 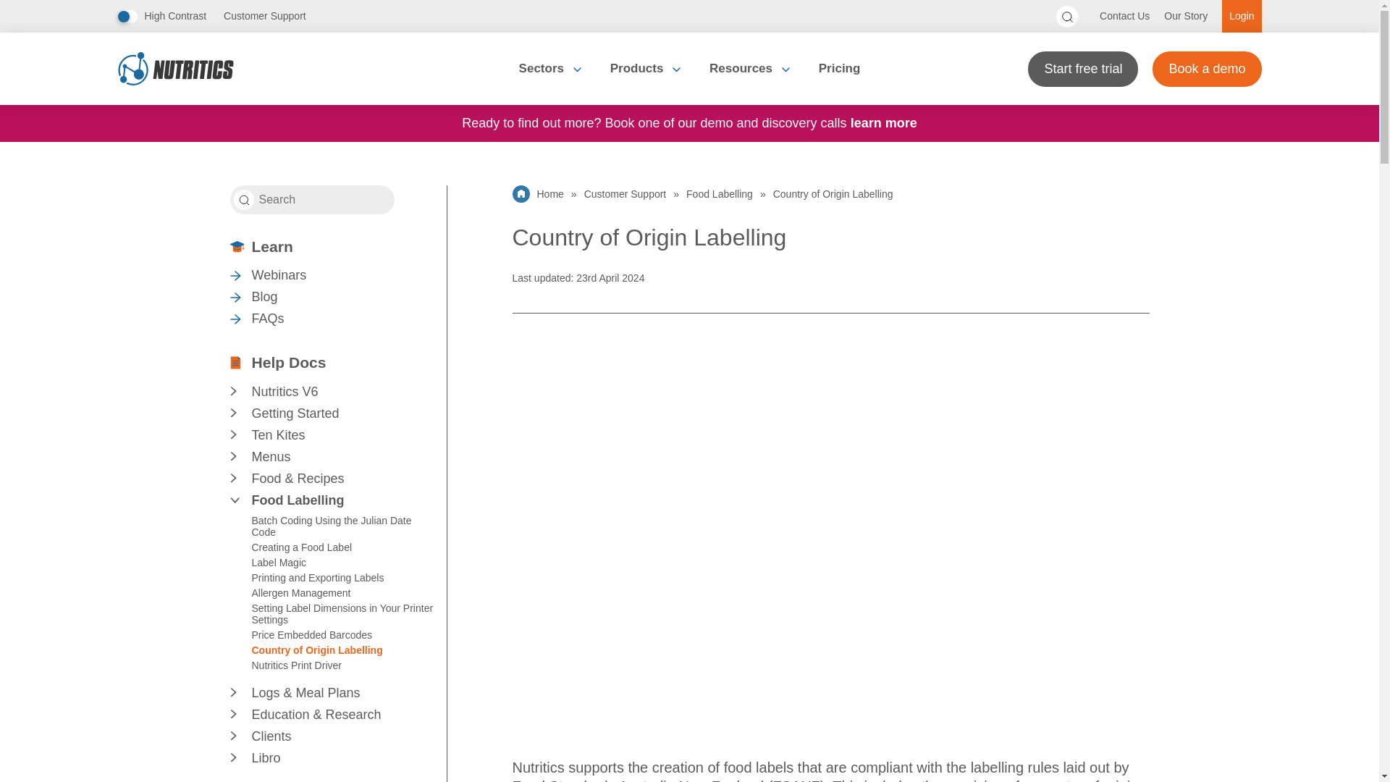 I want to click on Pricing, so click(x=840, y=68).